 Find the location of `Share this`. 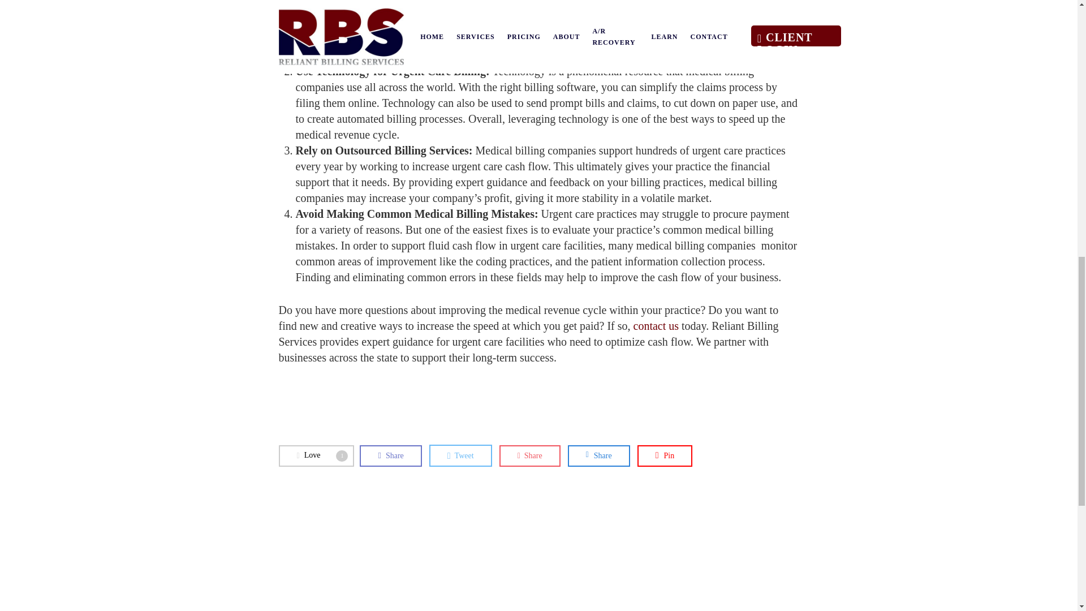

Share this is located at coordinates (598, 456).